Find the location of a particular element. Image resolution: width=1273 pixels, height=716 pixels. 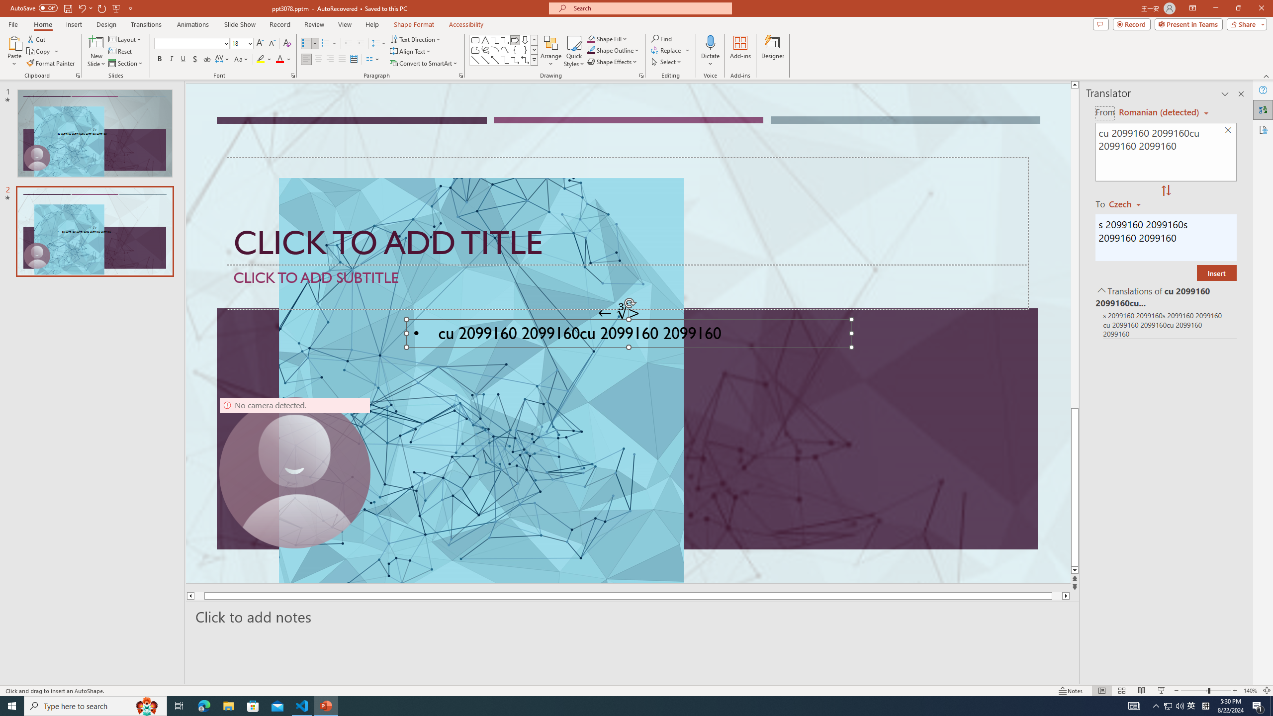

An abstract genetic concept is located at coordinates (628, 333).